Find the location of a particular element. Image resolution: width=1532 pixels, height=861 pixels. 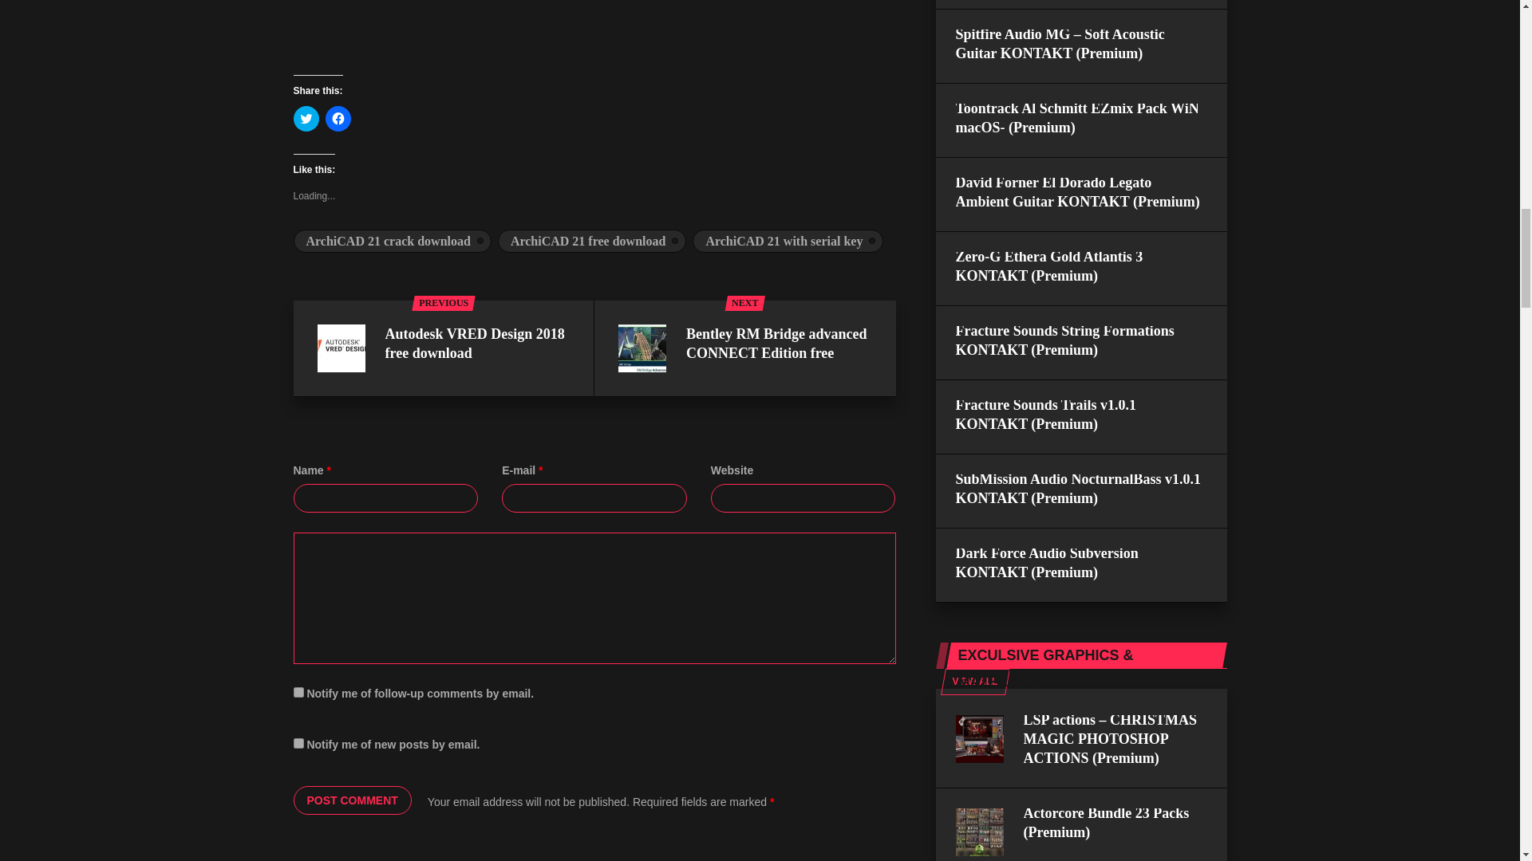

subscribe is located at coordinates (298, 743).